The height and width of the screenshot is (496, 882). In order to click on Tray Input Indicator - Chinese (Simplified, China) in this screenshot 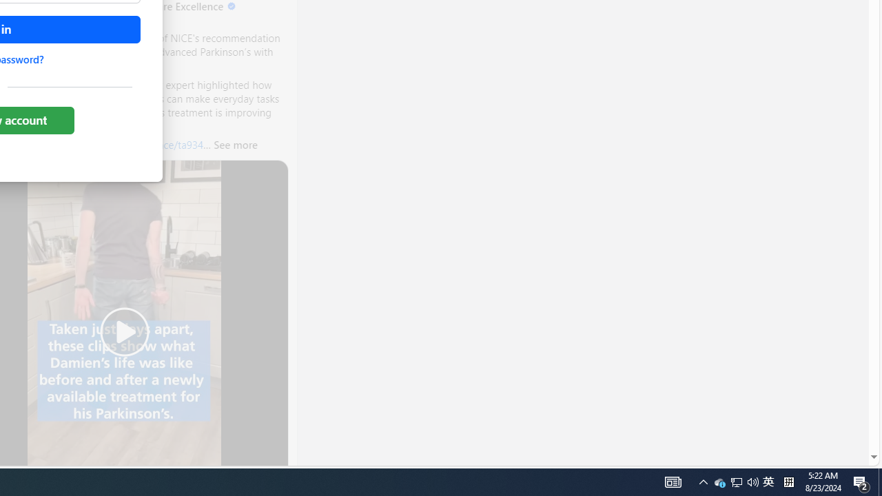, I will do `click(673, 482)`.